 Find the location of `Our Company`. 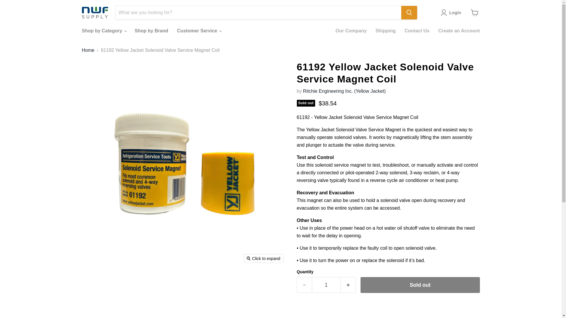

Our Company is located at coordinates (351, 31).